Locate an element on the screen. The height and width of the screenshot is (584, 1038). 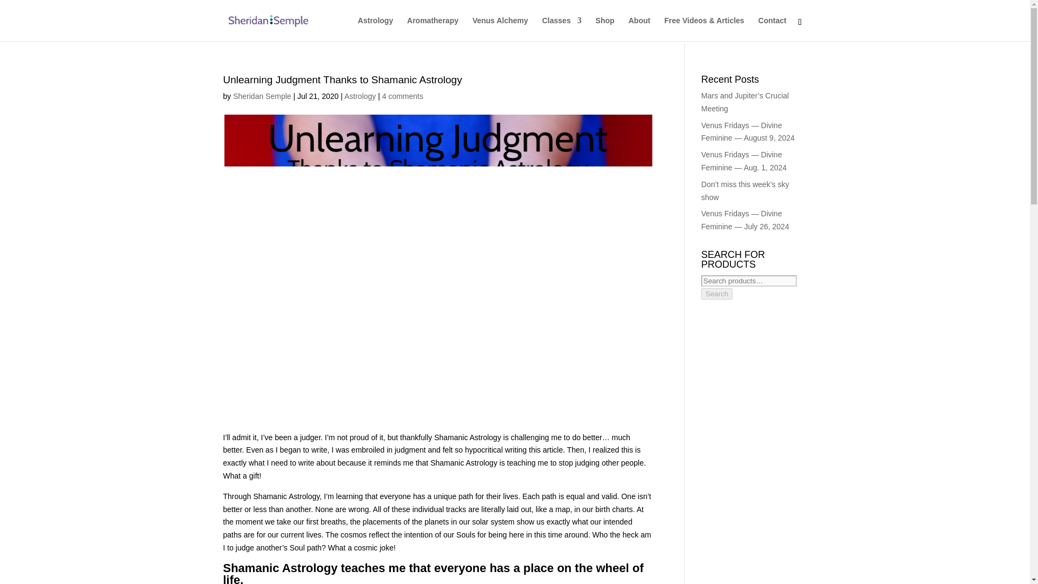
4 comments is located at coordinates (402, 96).